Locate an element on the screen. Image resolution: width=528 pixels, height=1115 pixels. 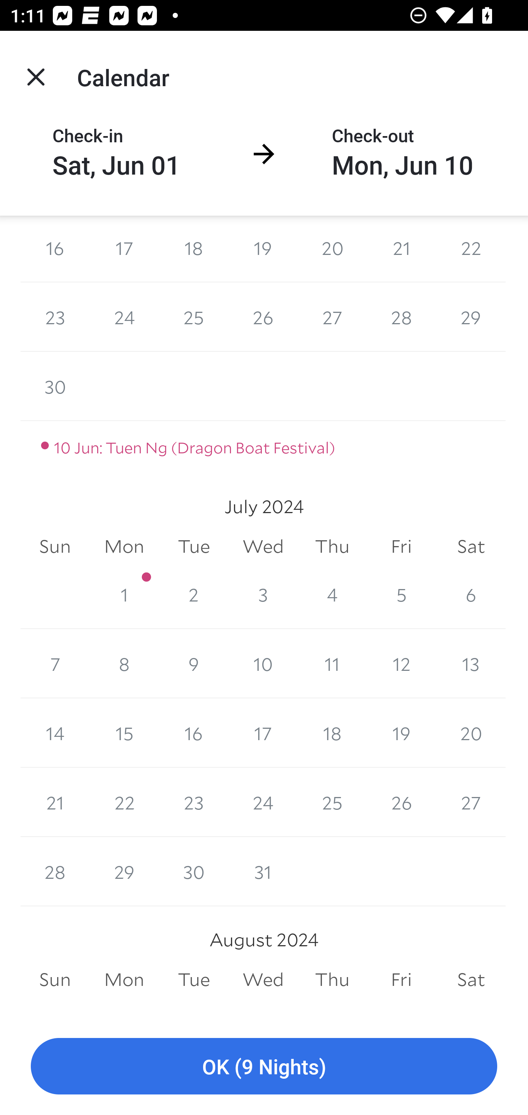
29 29 July 2024 is located at coordinates (124, 872).